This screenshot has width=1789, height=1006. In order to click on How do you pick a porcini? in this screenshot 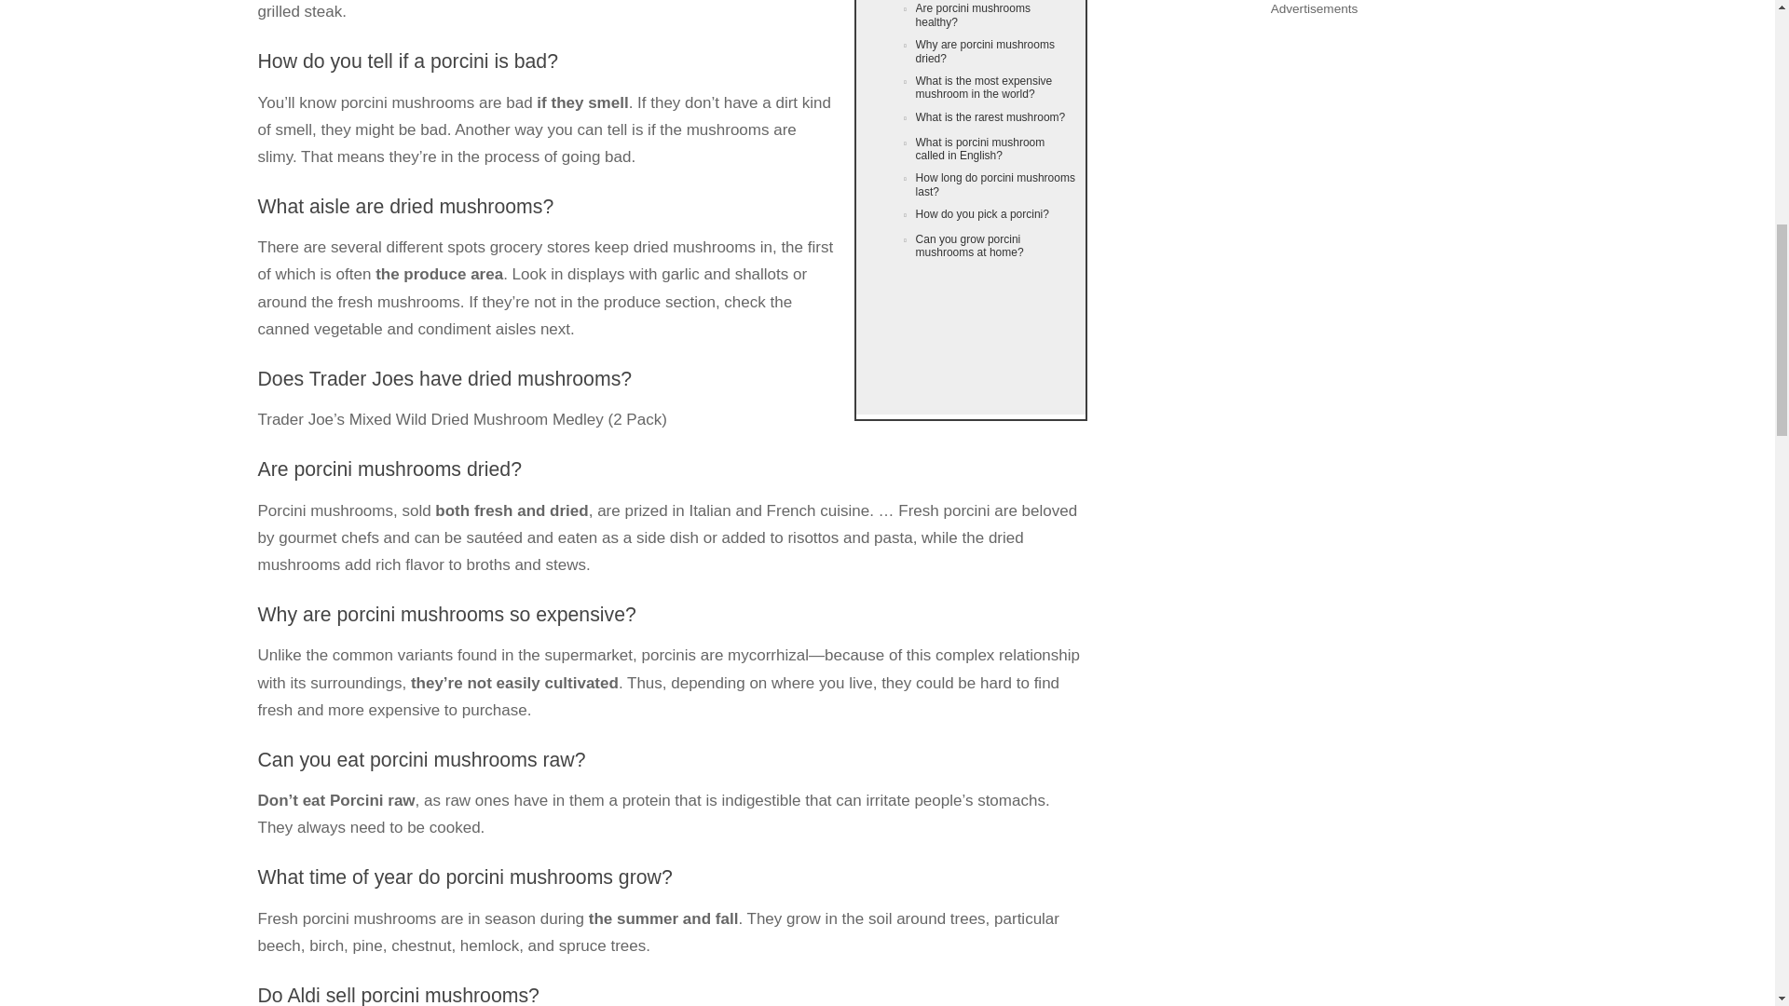, I will do `click(969, 216)`.